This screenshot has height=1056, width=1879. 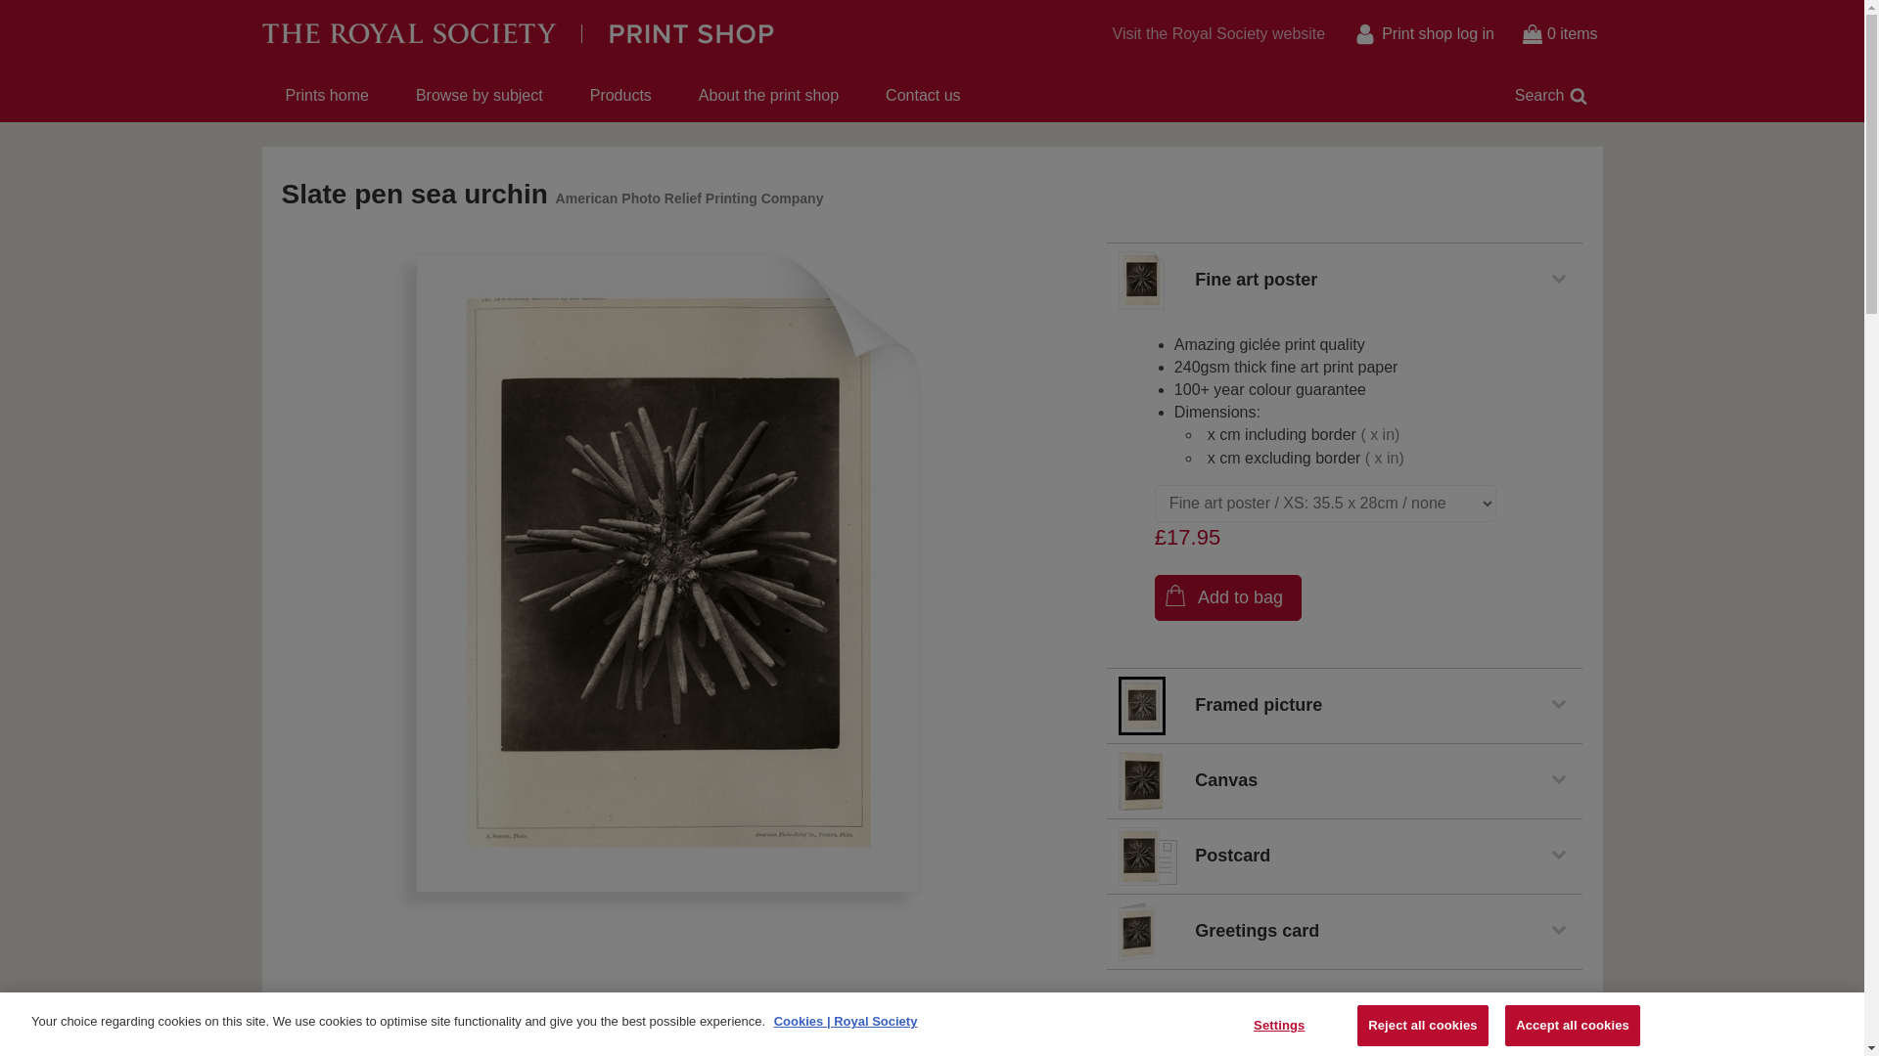 I want to click on 0 items, so click(x=1560, y=34).